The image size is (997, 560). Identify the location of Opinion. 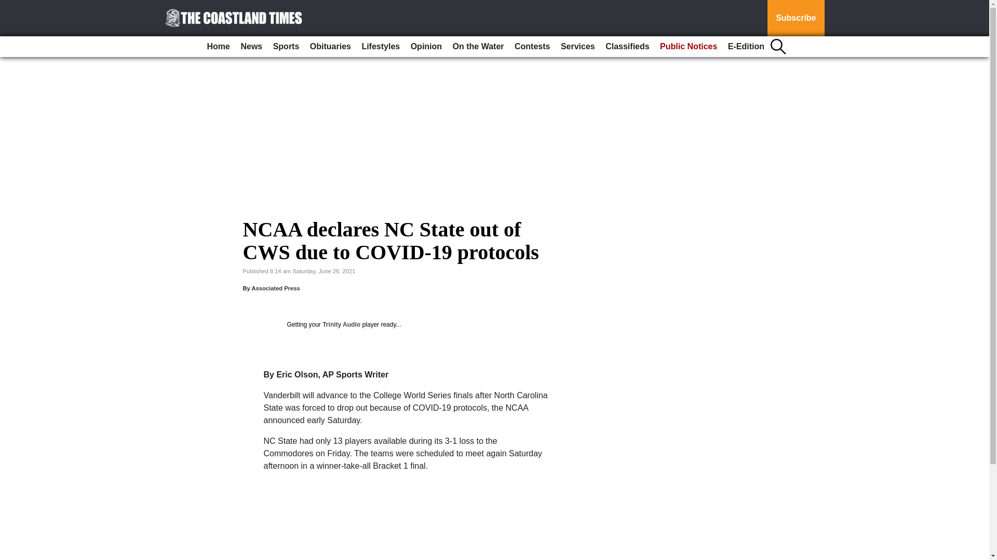
(426, 47).